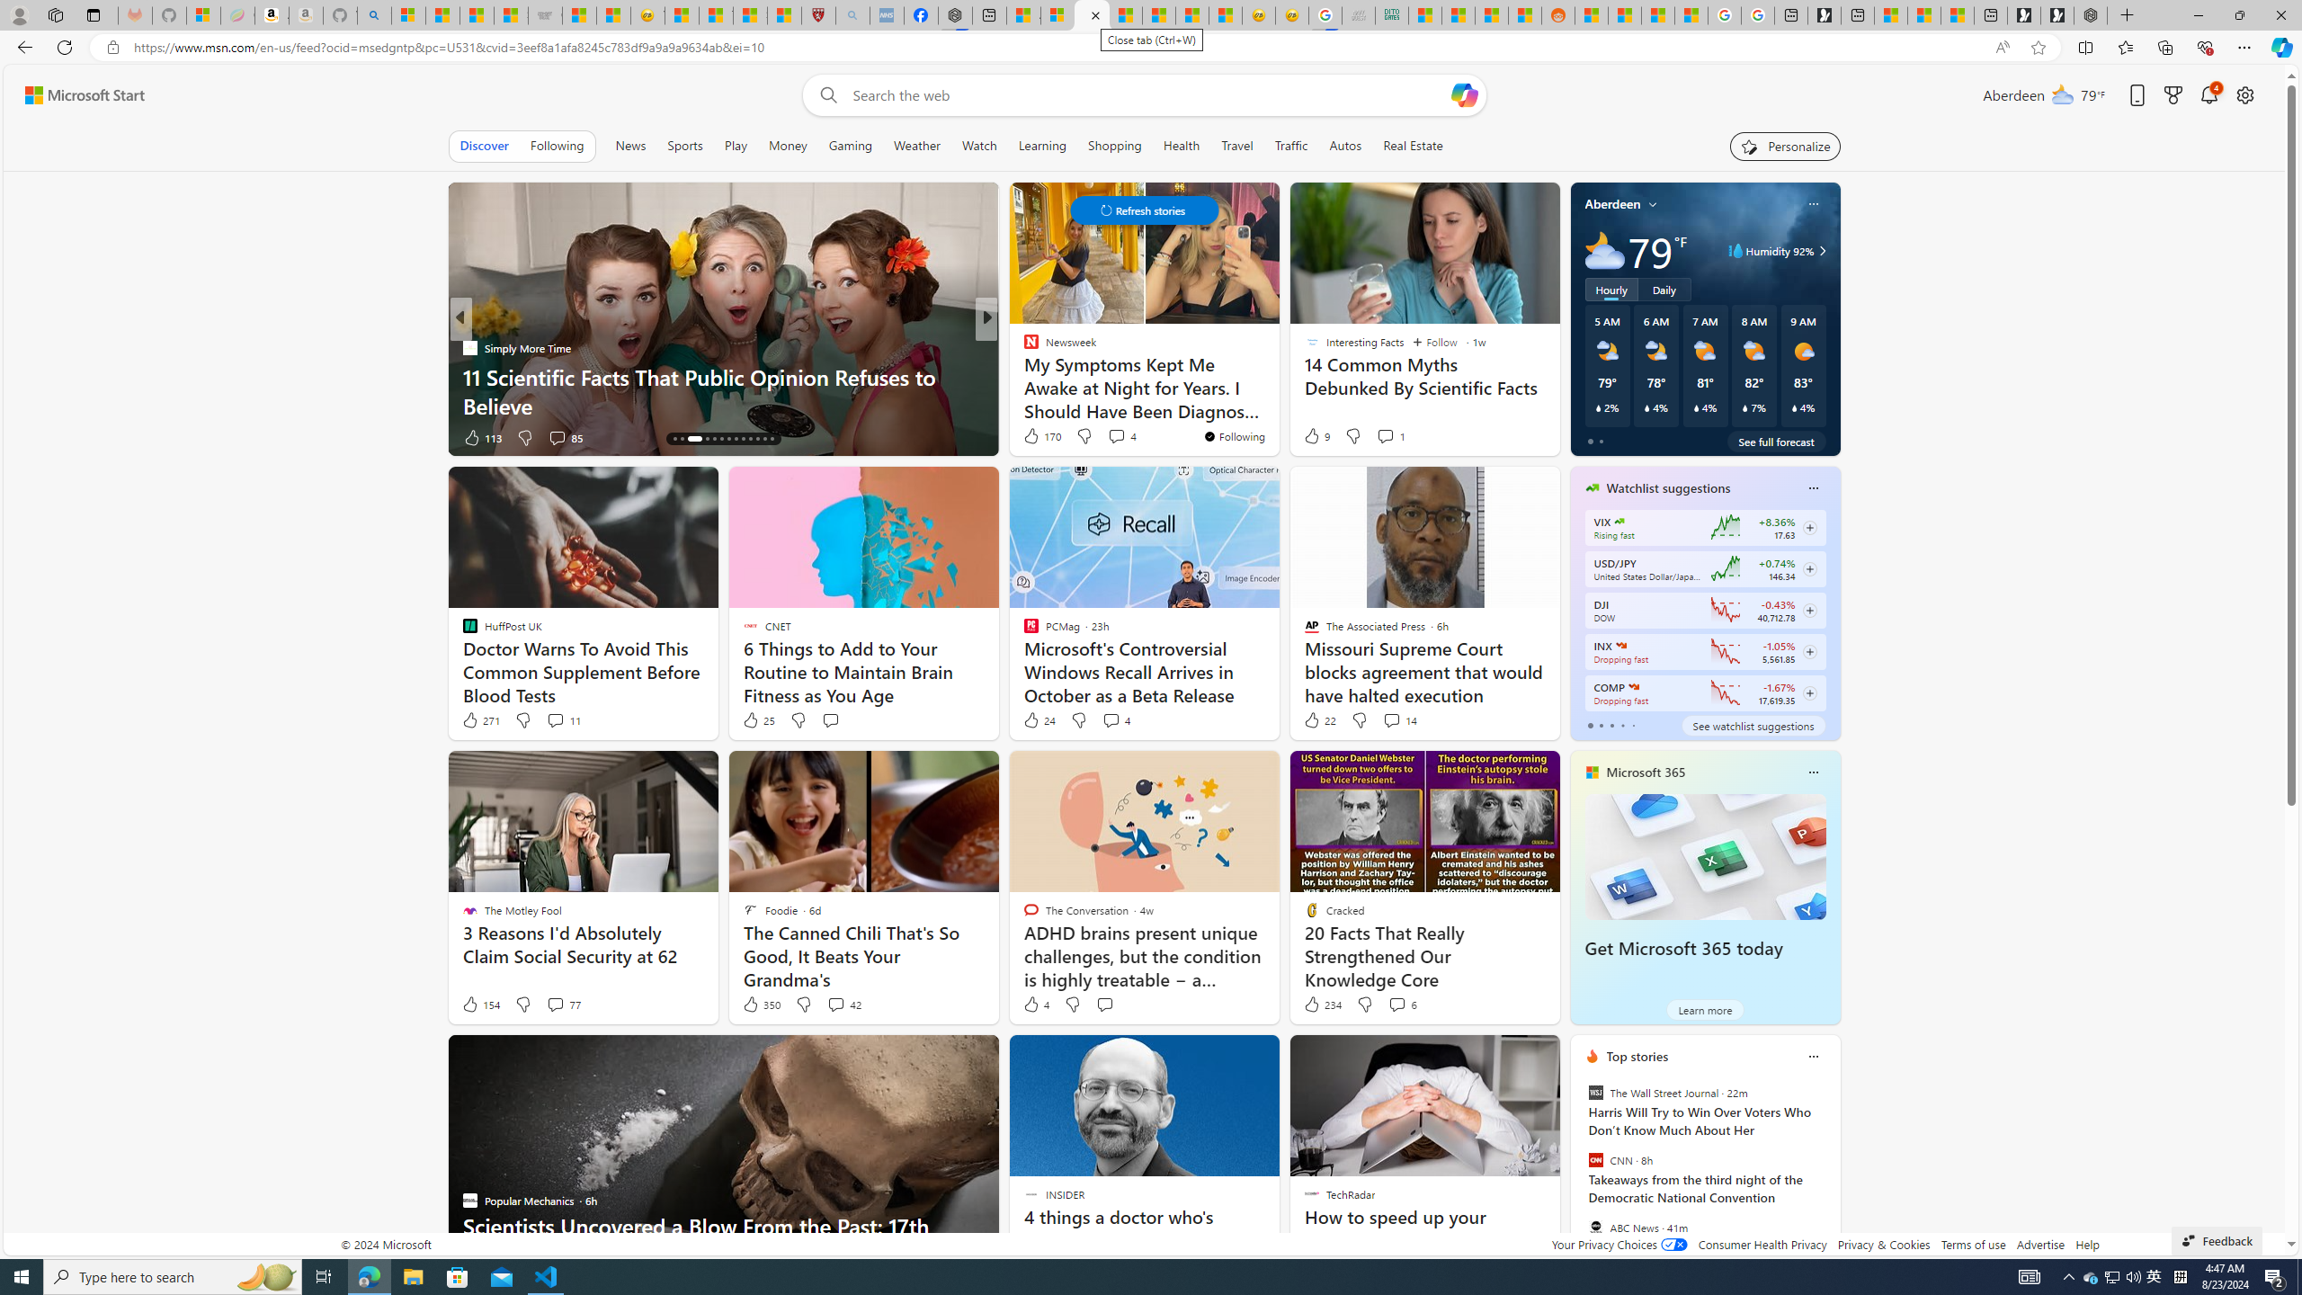 The height and width of the screenshot is (1295, 2302). Describe the element at coordinates (682, 439) in the screenshot. I see `AutomationID: tab-15` at that location.